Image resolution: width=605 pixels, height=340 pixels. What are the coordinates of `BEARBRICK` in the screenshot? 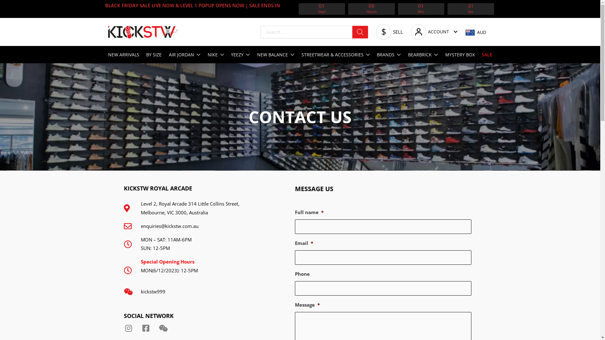 It's located at (423, 55).